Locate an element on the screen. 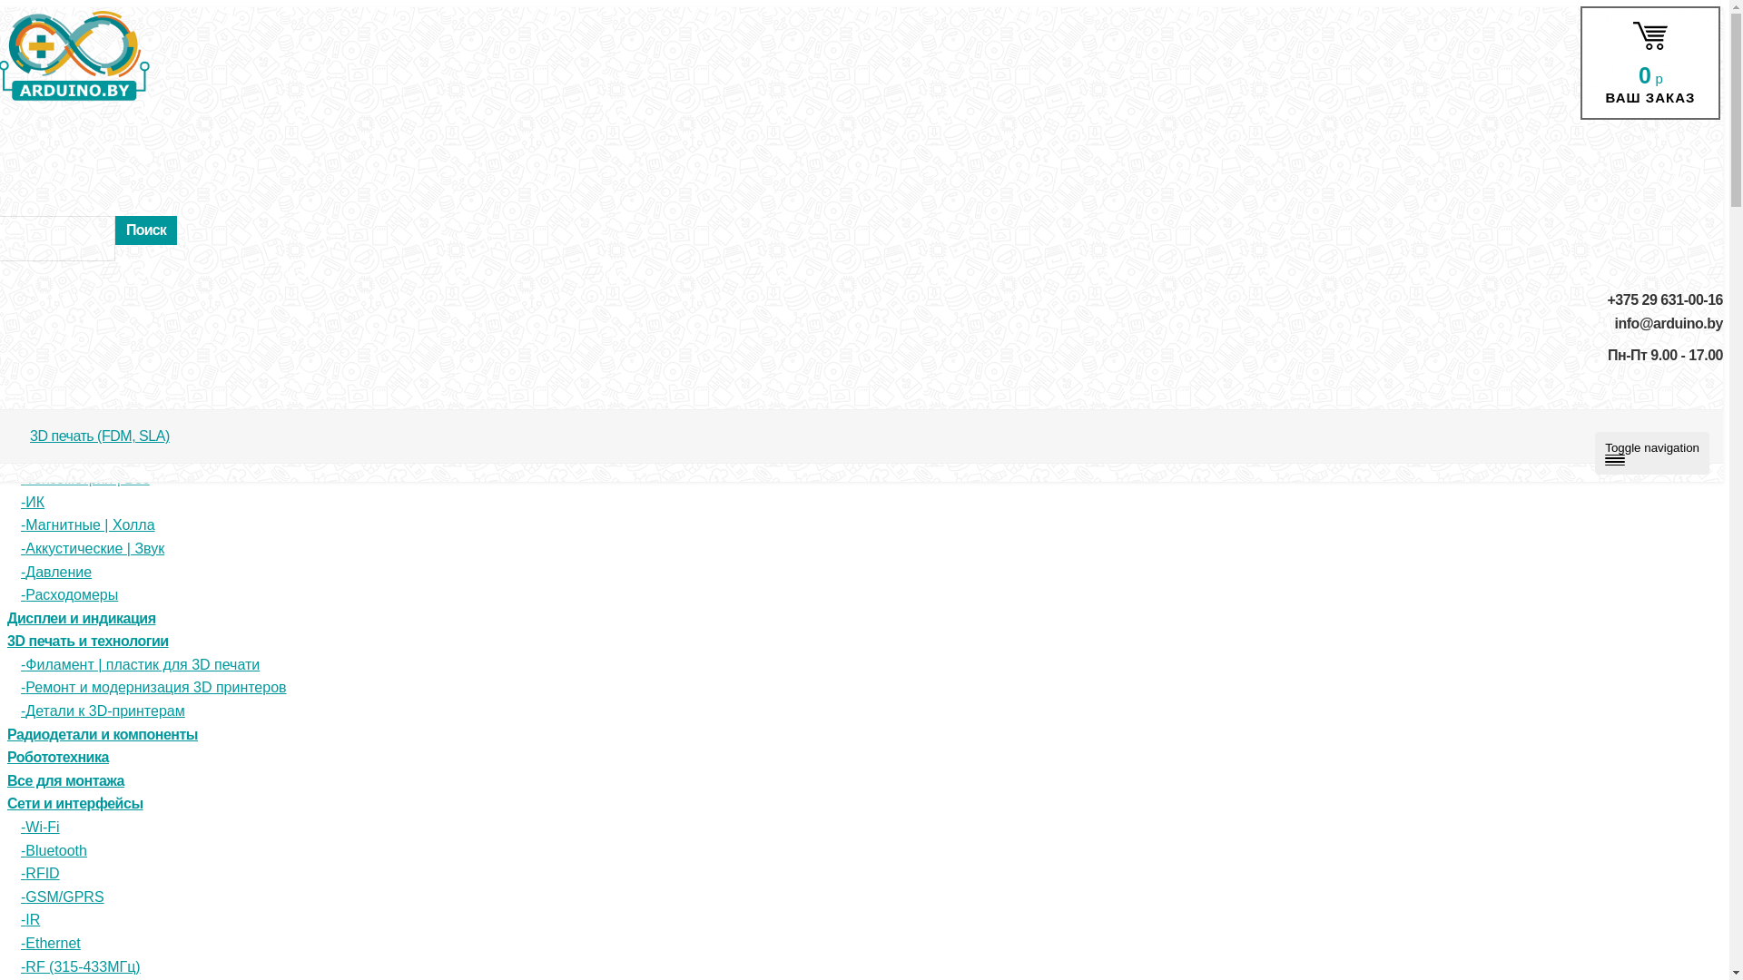 The height and width of the screenshot is (980, 1743). Wi-Fi is located at coordinates (40, 828).